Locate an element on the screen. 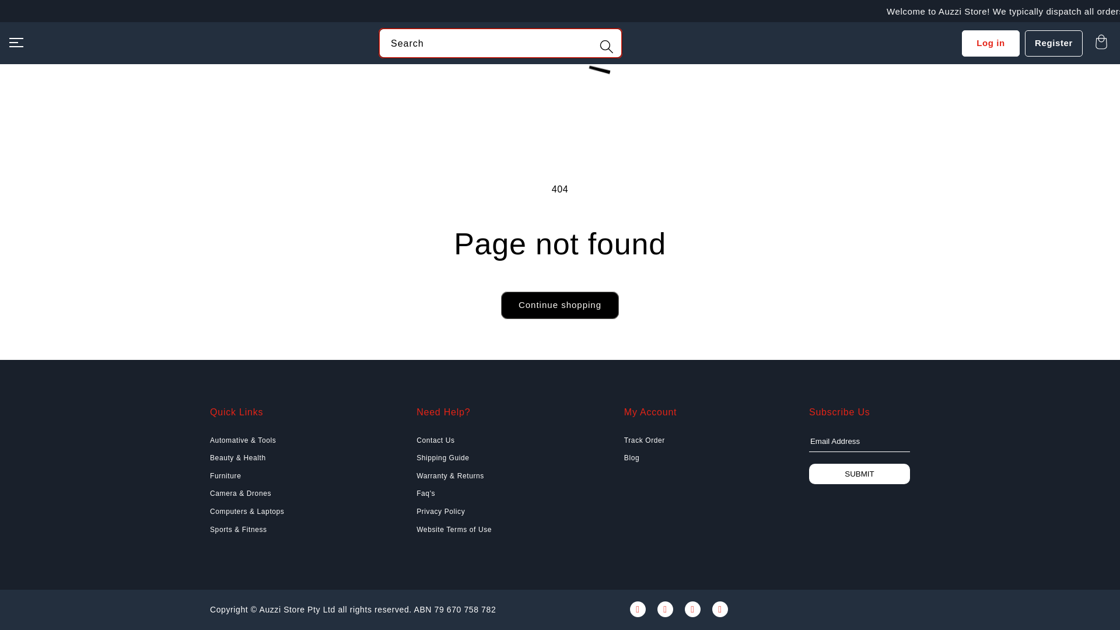 Image resolution: width=1120 pixels, height=630 pixels. hamburger is located at coordinates (16, 41).